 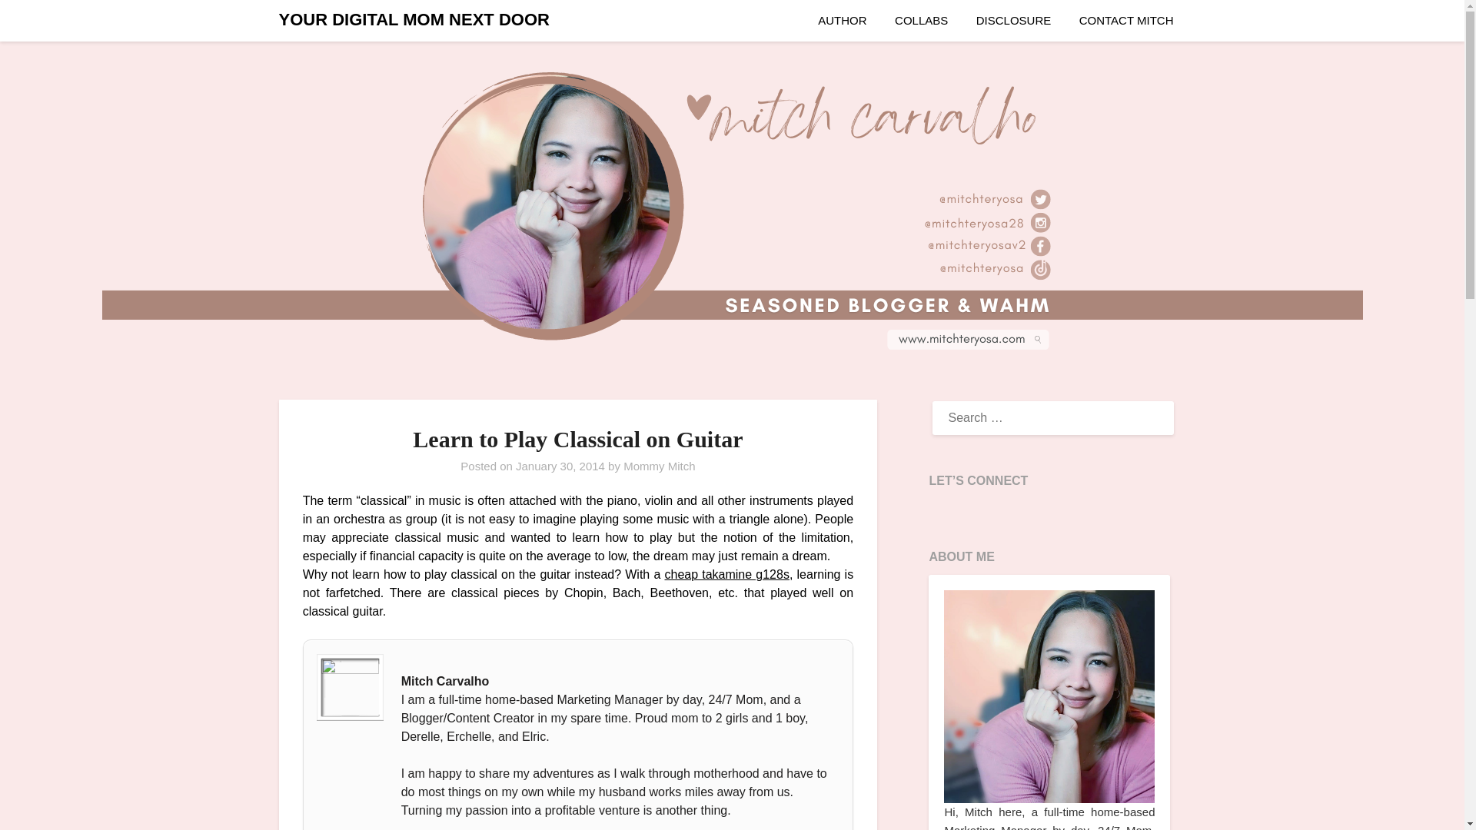 I want to click on DISCLOSURE, so click(x=1013, y=21).